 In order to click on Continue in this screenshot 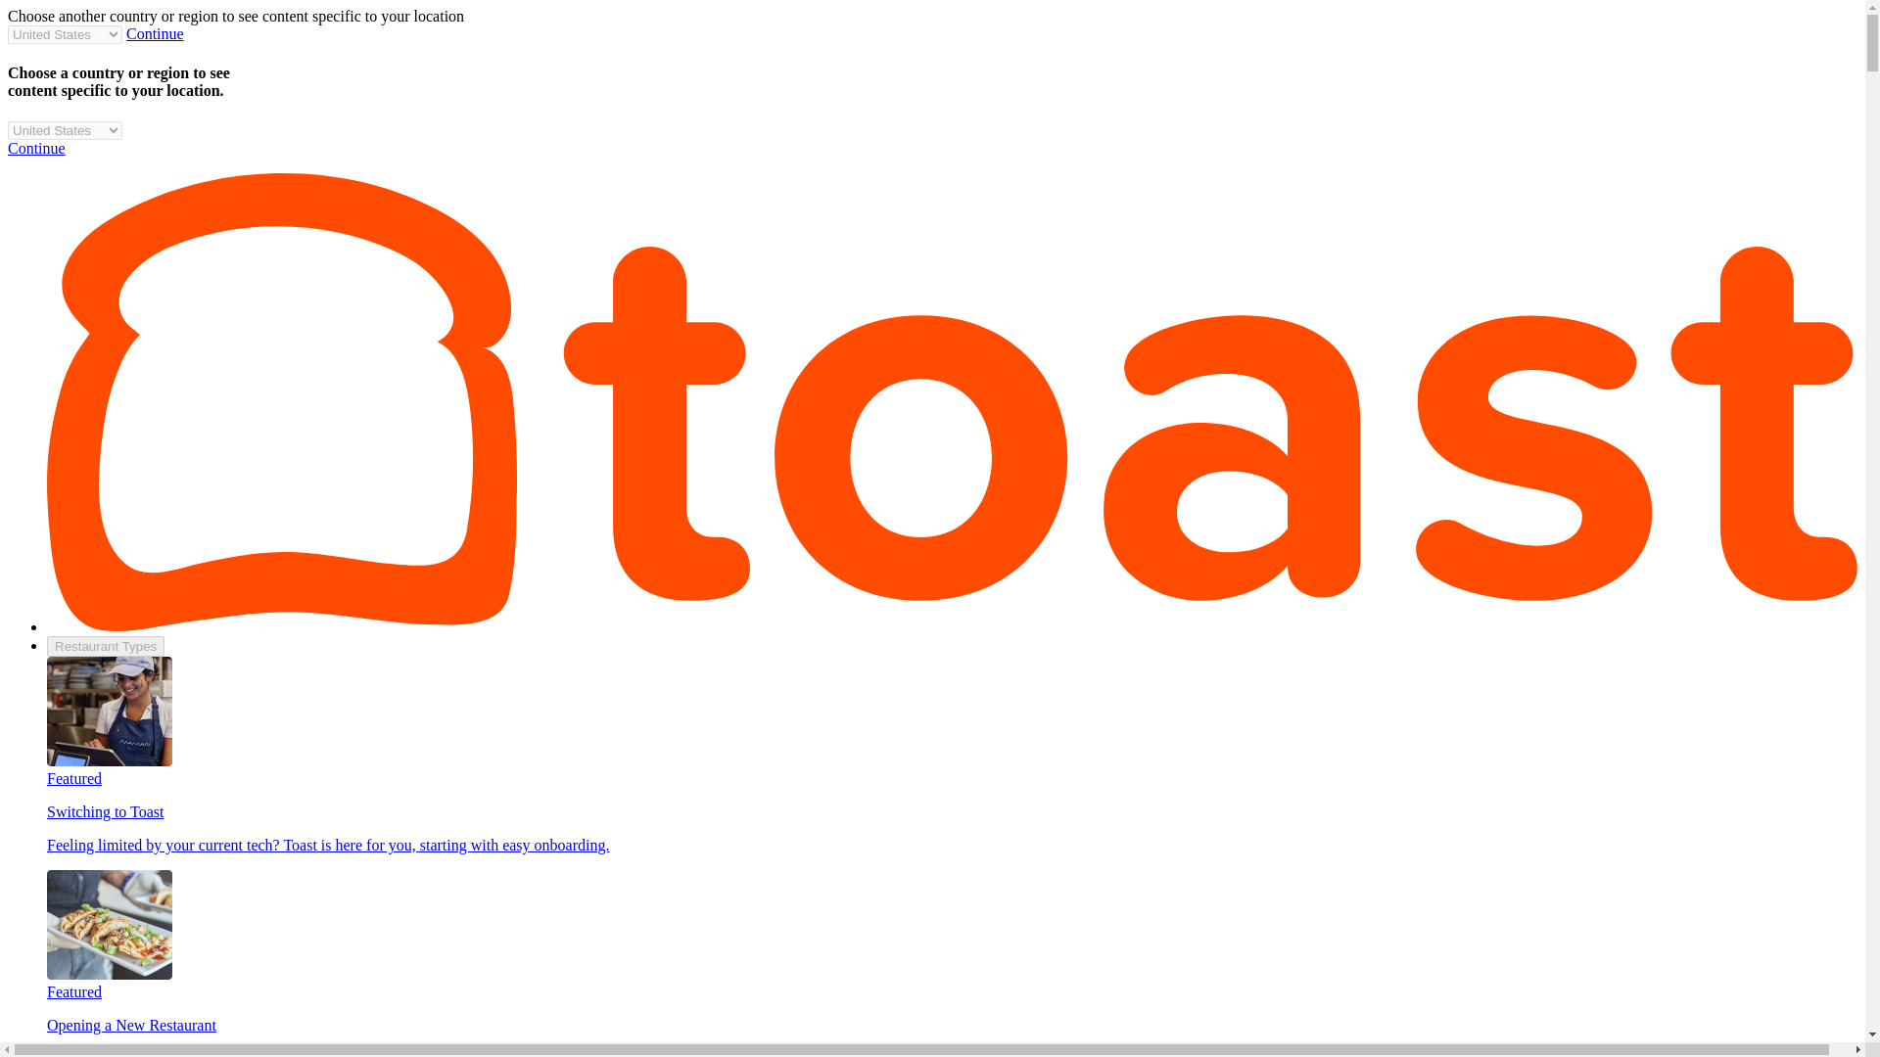, I will do `click(155, 33)`.